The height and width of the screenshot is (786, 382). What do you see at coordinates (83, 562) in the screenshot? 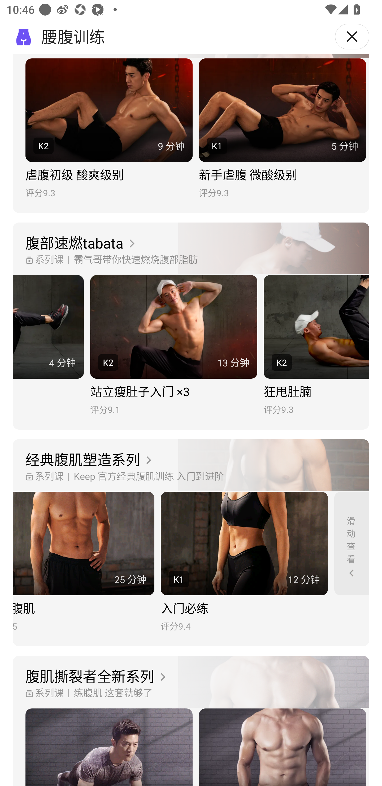
I see `K4 25 分钟 完美腹肌 评分9.5` at bounding box center [83, 562].